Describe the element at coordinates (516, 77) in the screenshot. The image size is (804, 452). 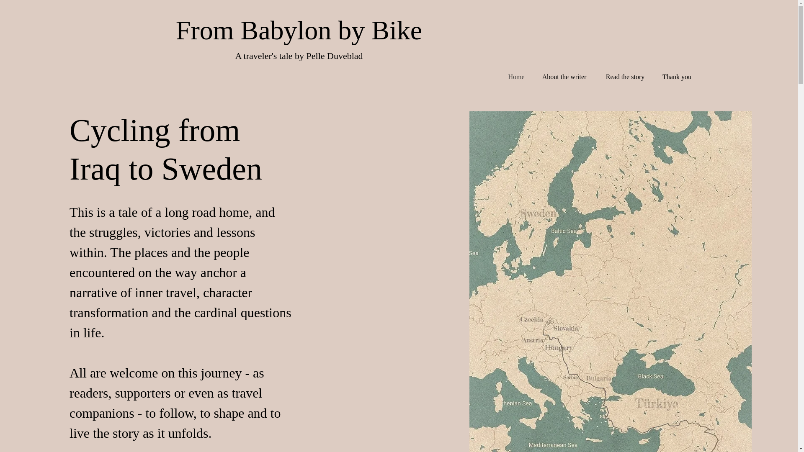
I see `Home` at that location.